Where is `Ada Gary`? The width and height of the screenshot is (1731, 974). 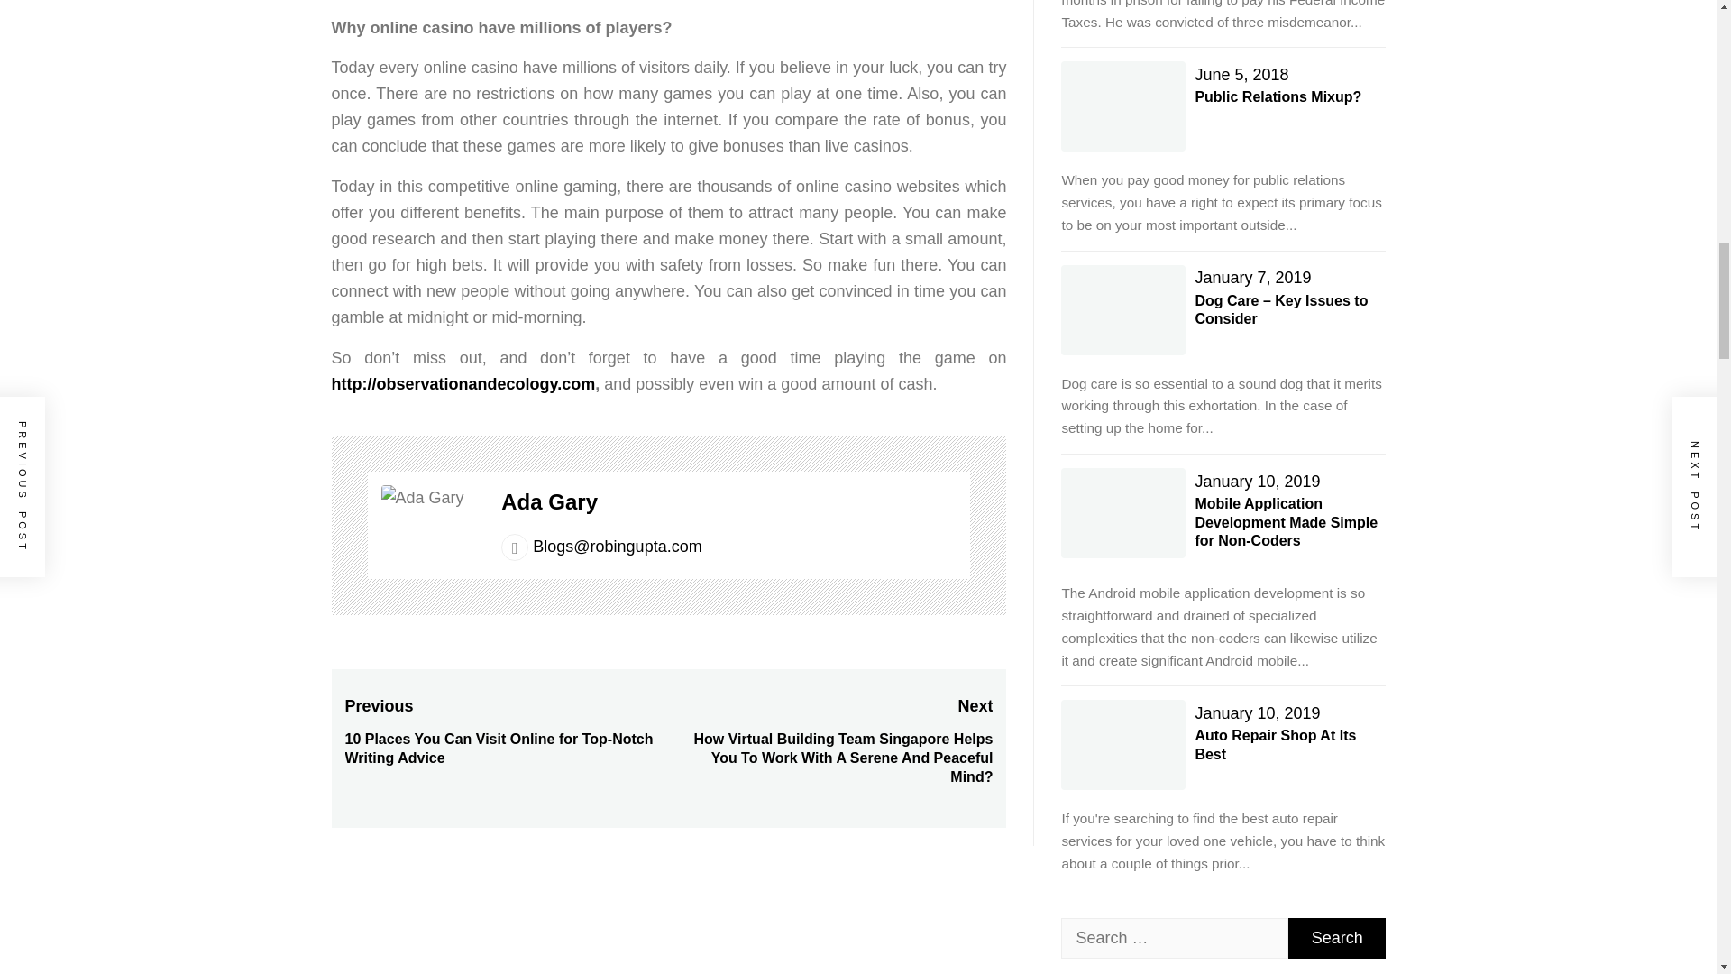 Ada Gary is located at coordinates (549, 501).